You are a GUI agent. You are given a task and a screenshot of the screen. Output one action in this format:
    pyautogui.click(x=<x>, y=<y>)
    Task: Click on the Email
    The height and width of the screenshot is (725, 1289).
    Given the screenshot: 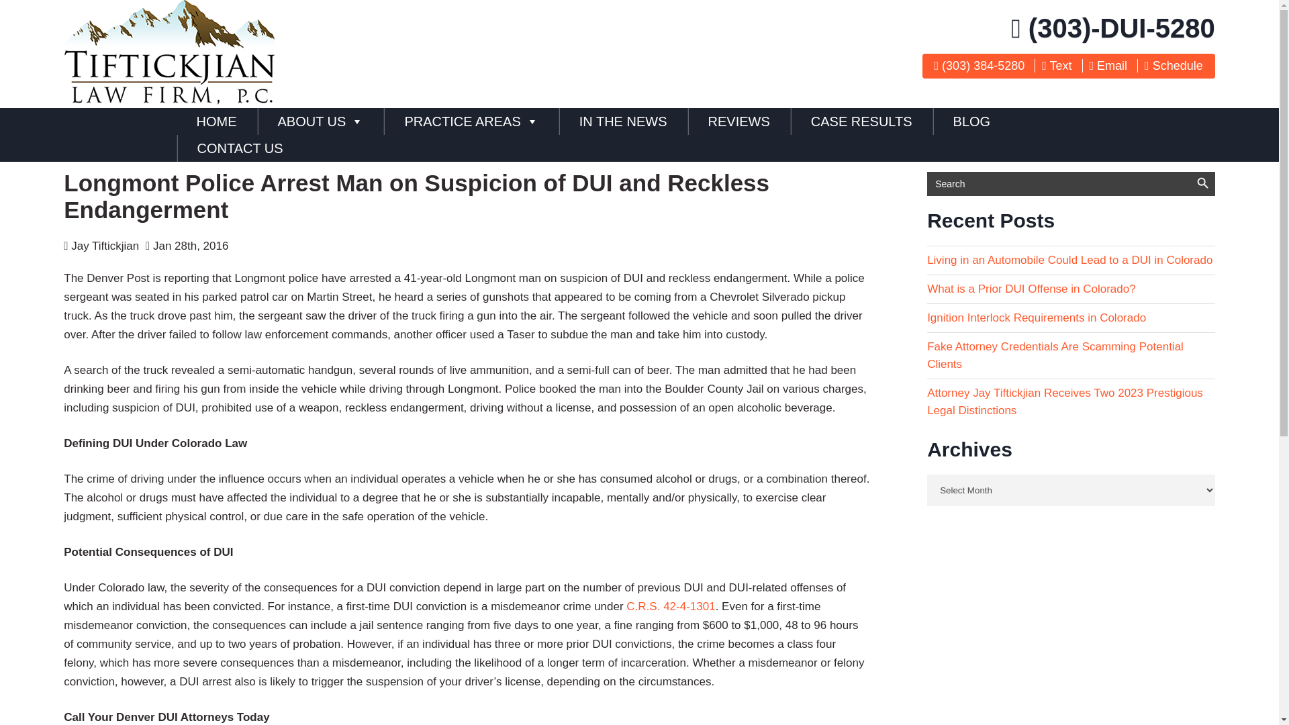 What is the action you would take?
    pyautogui.click(x=1108, y=66)
    